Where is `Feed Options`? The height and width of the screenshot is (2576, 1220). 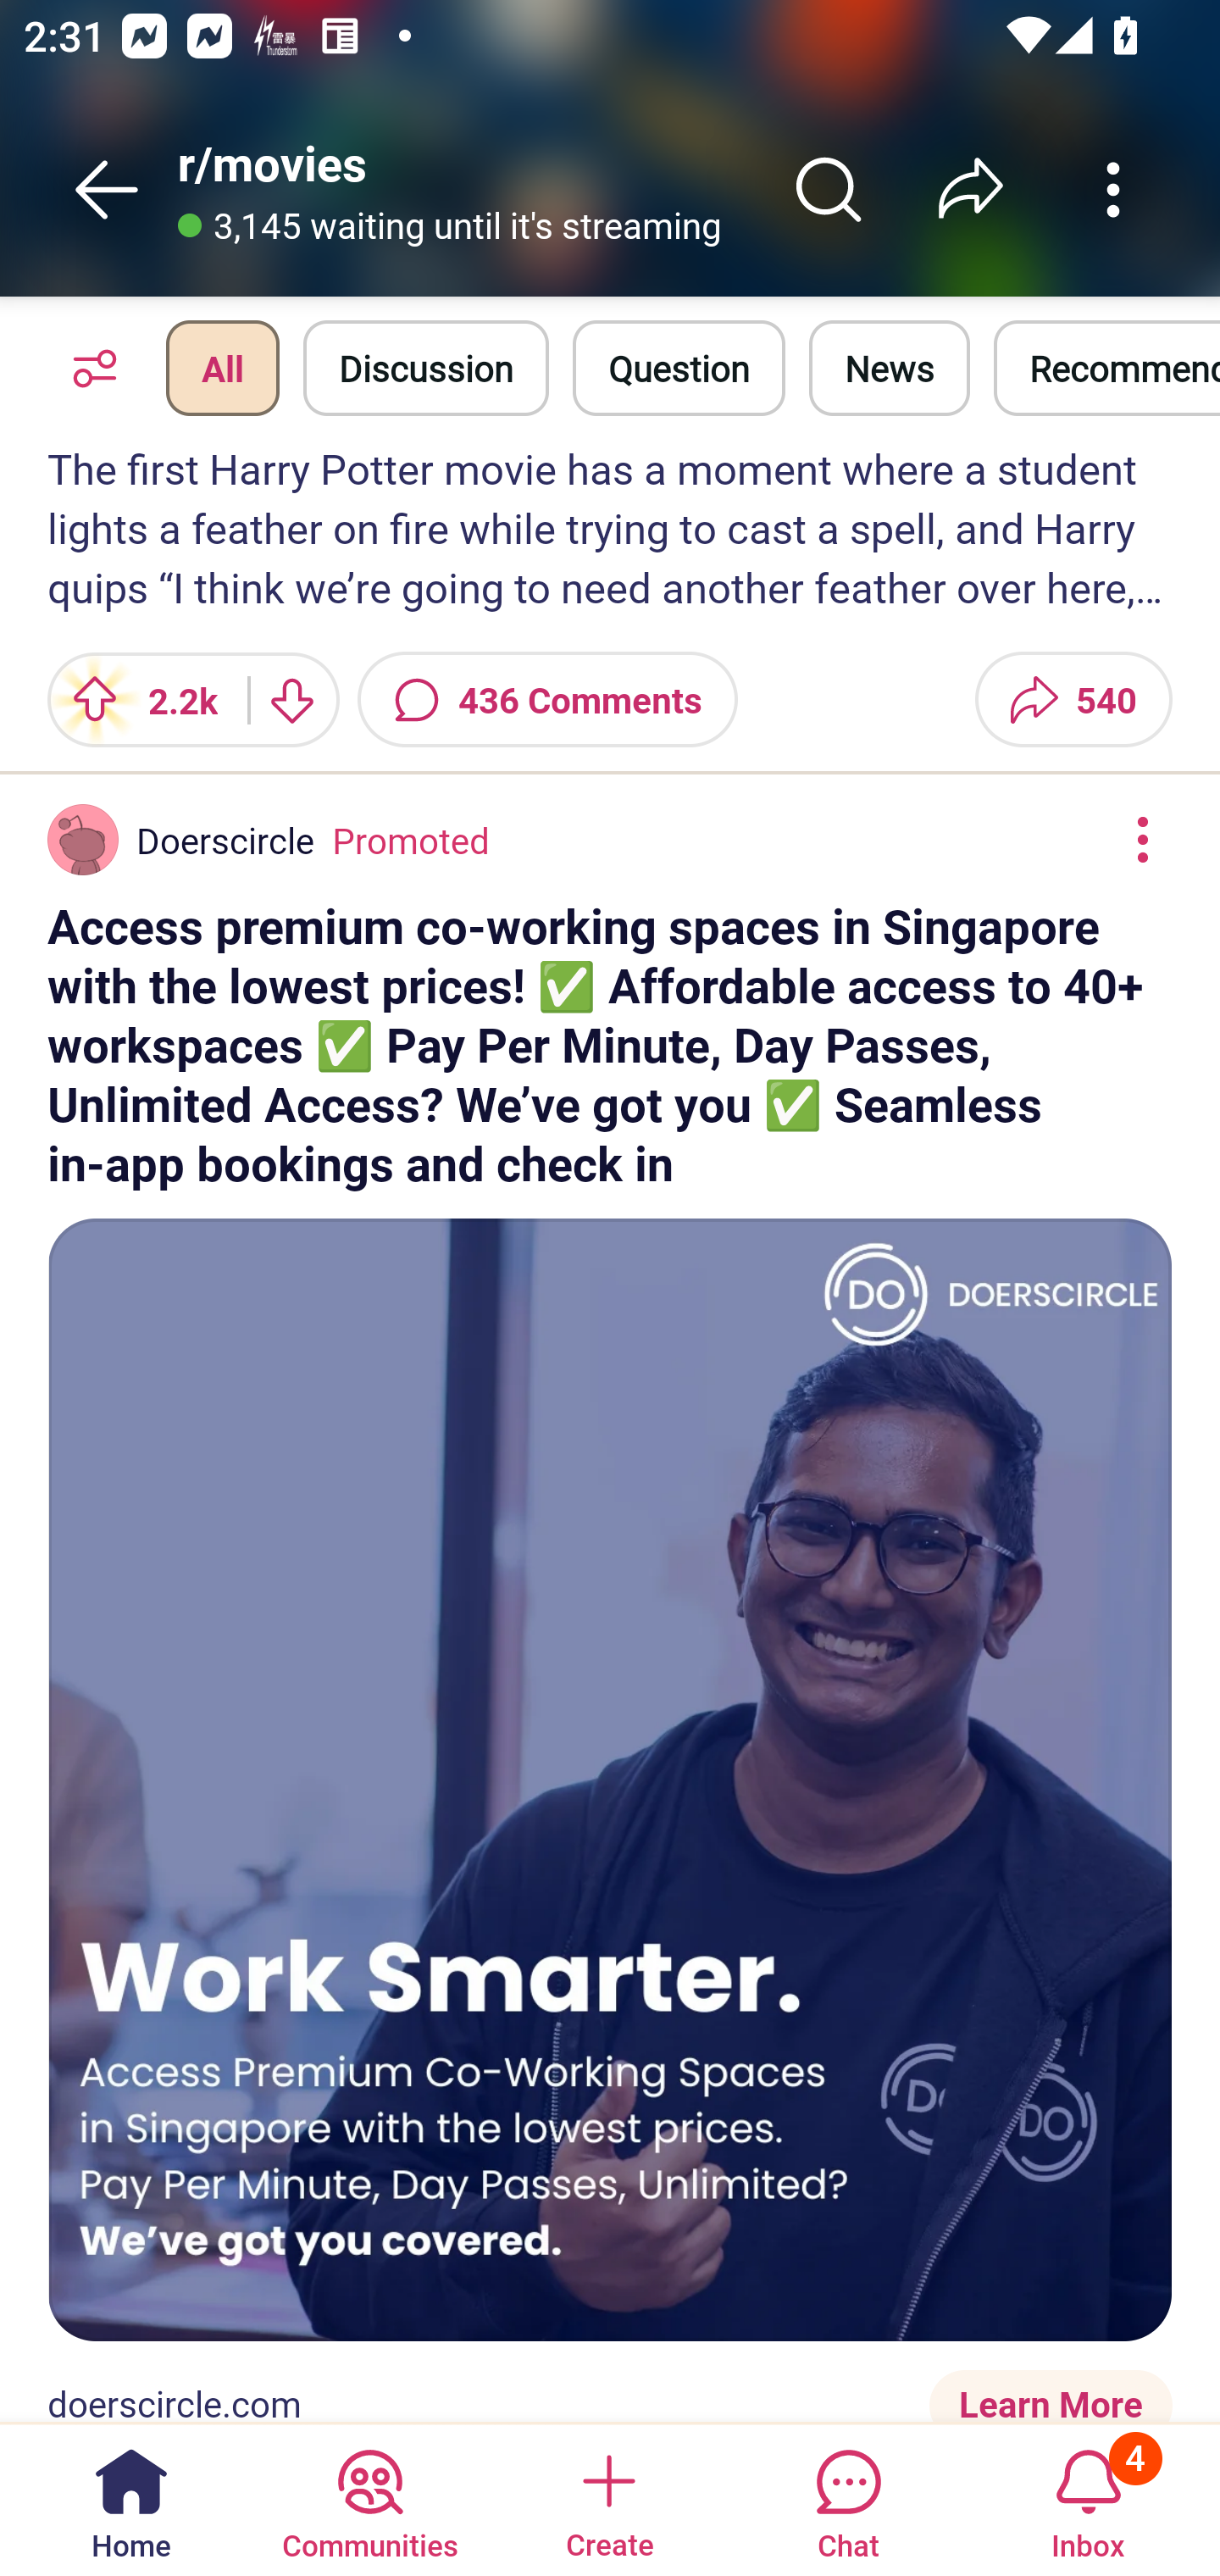
Feed Options is located at coordinates (86, 368).